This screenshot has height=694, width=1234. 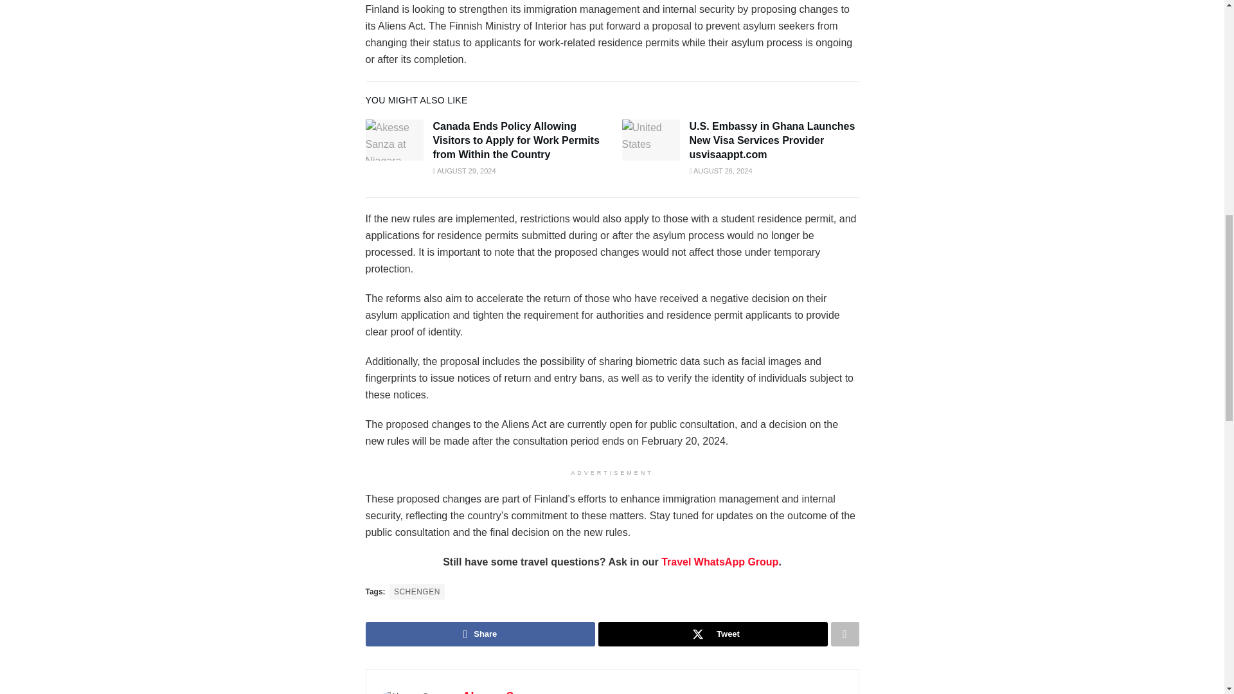 I want to click on Travel WhatsApp Group, so click(x=720, y=562).